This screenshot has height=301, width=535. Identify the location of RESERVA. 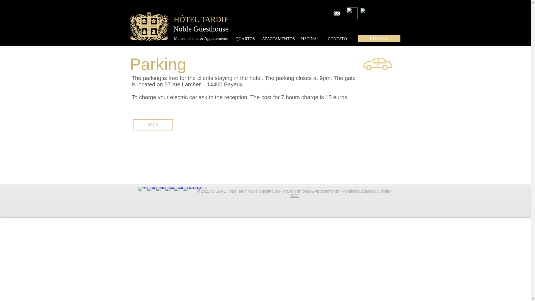
(379, 38).